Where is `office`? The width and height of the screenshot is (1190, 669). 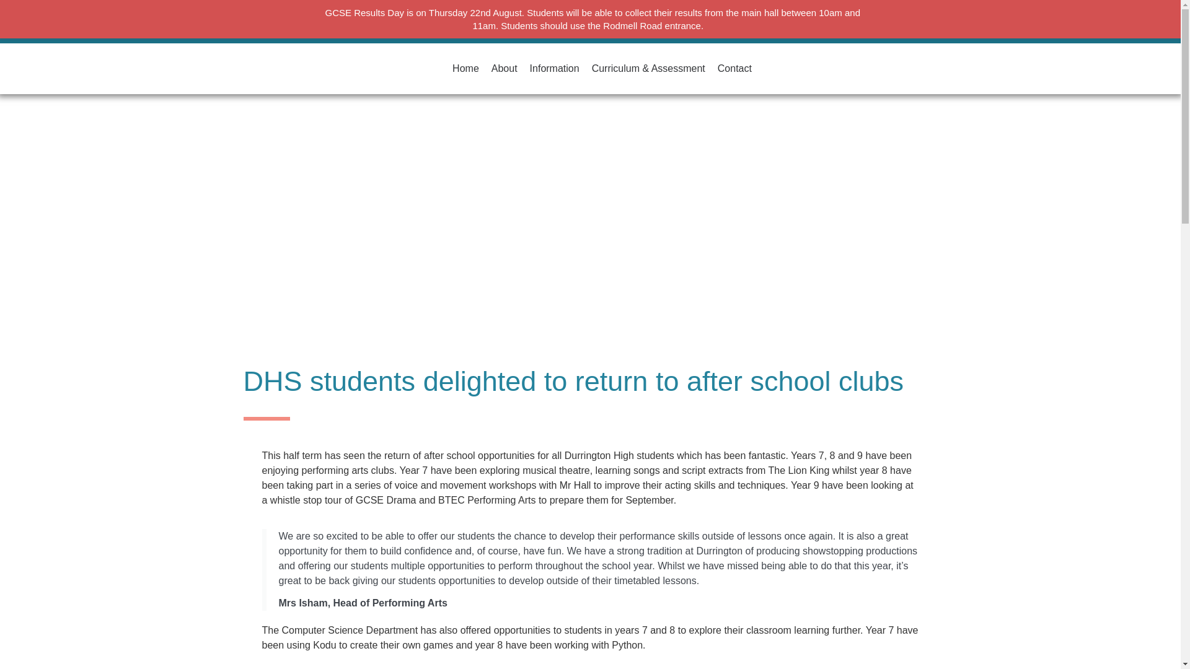
office is located at coordinates (625, 11).